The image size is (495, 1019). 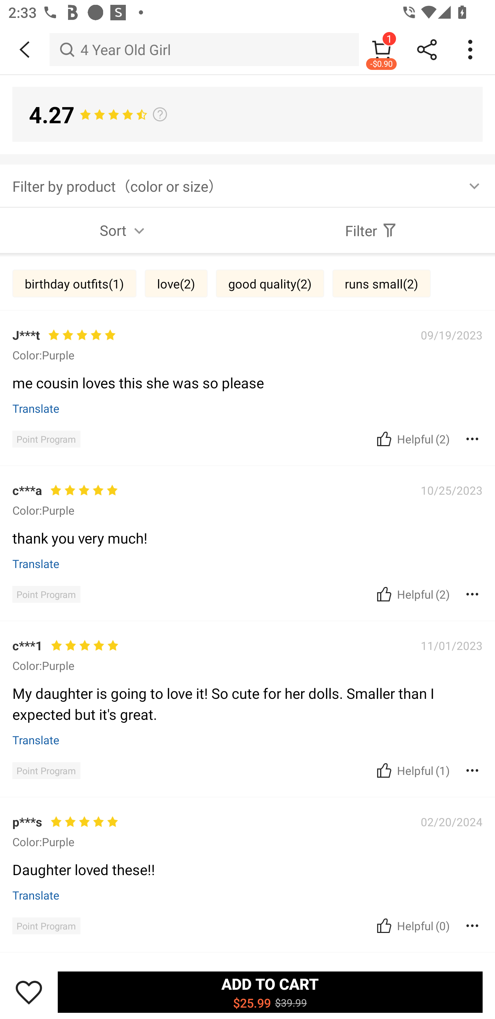 What do you see at coordinates (241, 857) in the screenshot?
I see `Return Policy` at bounding box center [241, 857].